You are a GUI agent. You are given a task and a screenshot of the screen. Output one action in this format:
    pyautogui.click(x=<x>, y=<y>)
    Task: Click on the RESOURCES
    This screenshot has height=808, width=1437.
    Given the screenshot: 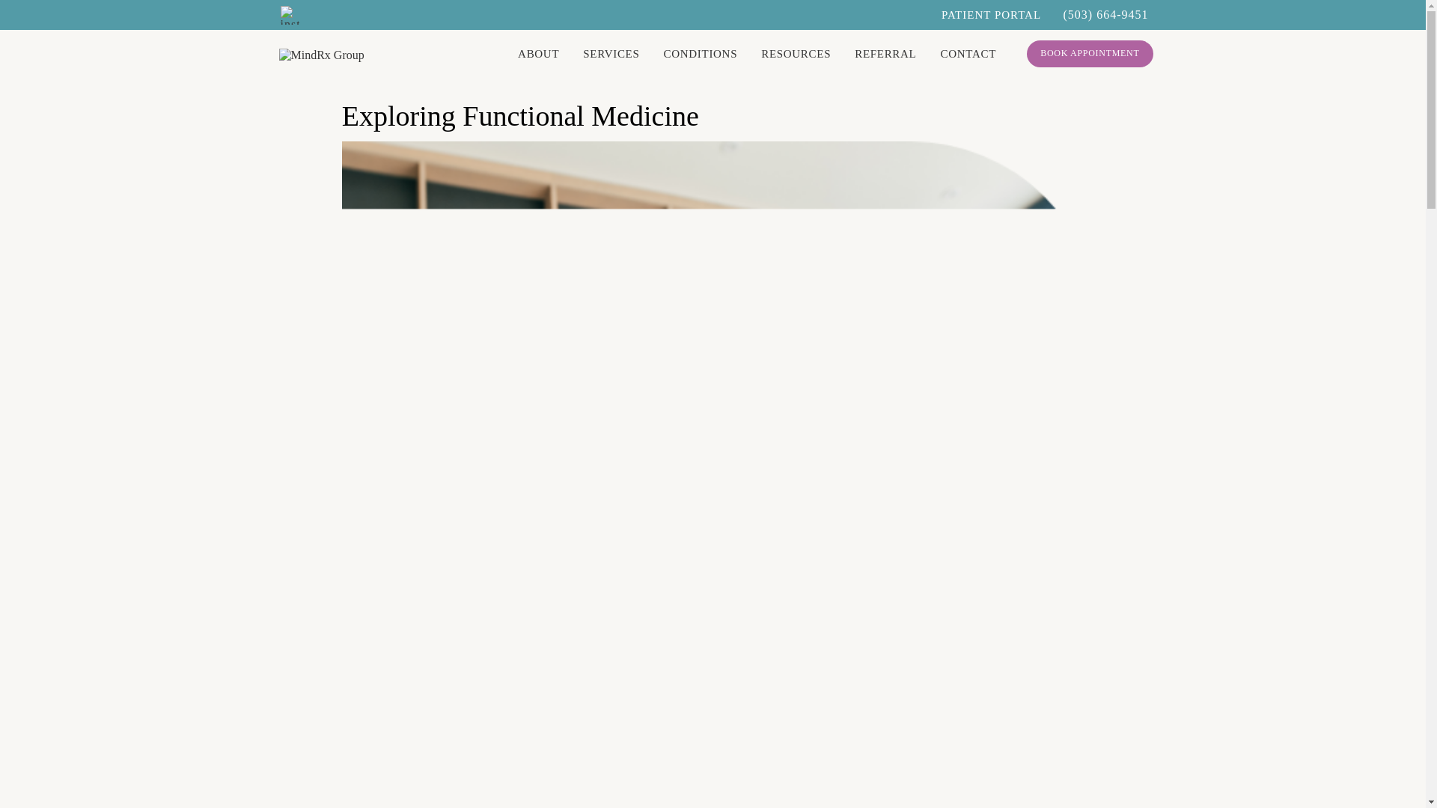 What is the action you would take?
    pyautogui.click(x=796, y=54)
    